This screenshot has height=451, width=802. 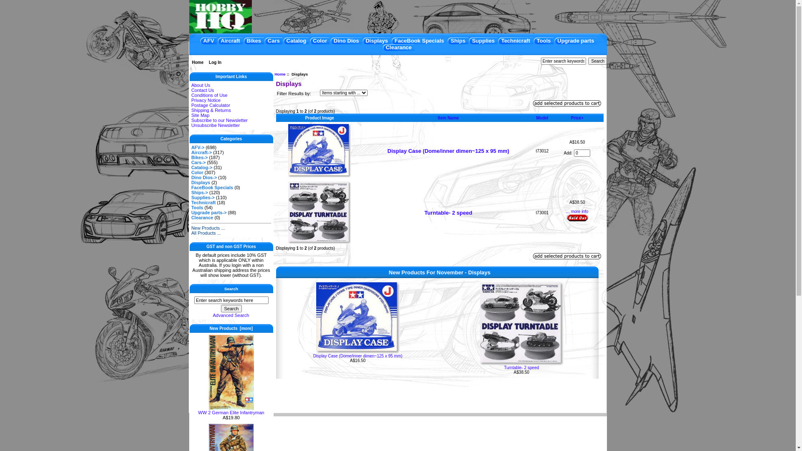 I want to click on  Turntable- 2 speed , so click(x=521, y=324).